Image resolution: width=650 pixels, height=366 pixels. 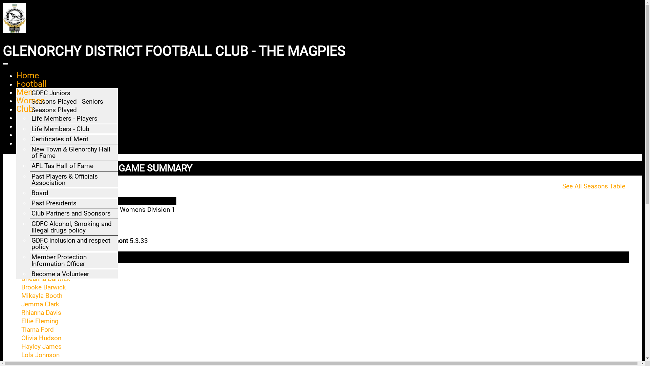 What do you see at coordinates (41, 312) in the screenshot?
I see `Rhianna Davis` at bounding box center [41, 312].